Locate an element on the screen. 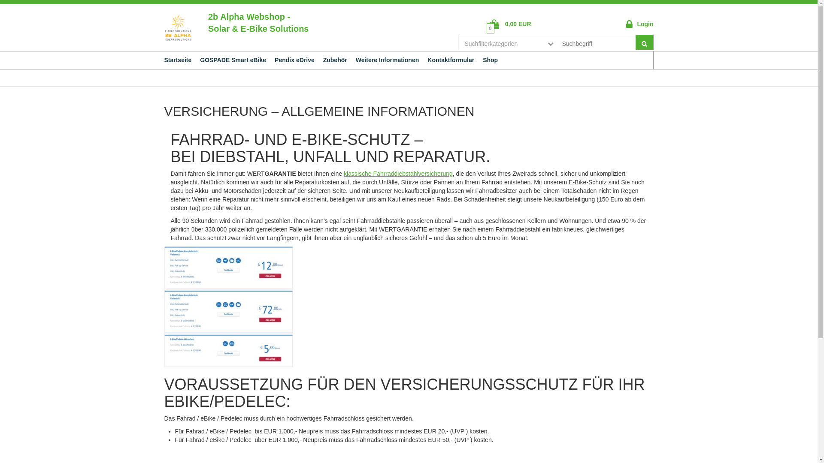 This screenshot has width=824, height=463. klassische Fahrraddiebstahlversicherung is located at coordinates (398, 174).